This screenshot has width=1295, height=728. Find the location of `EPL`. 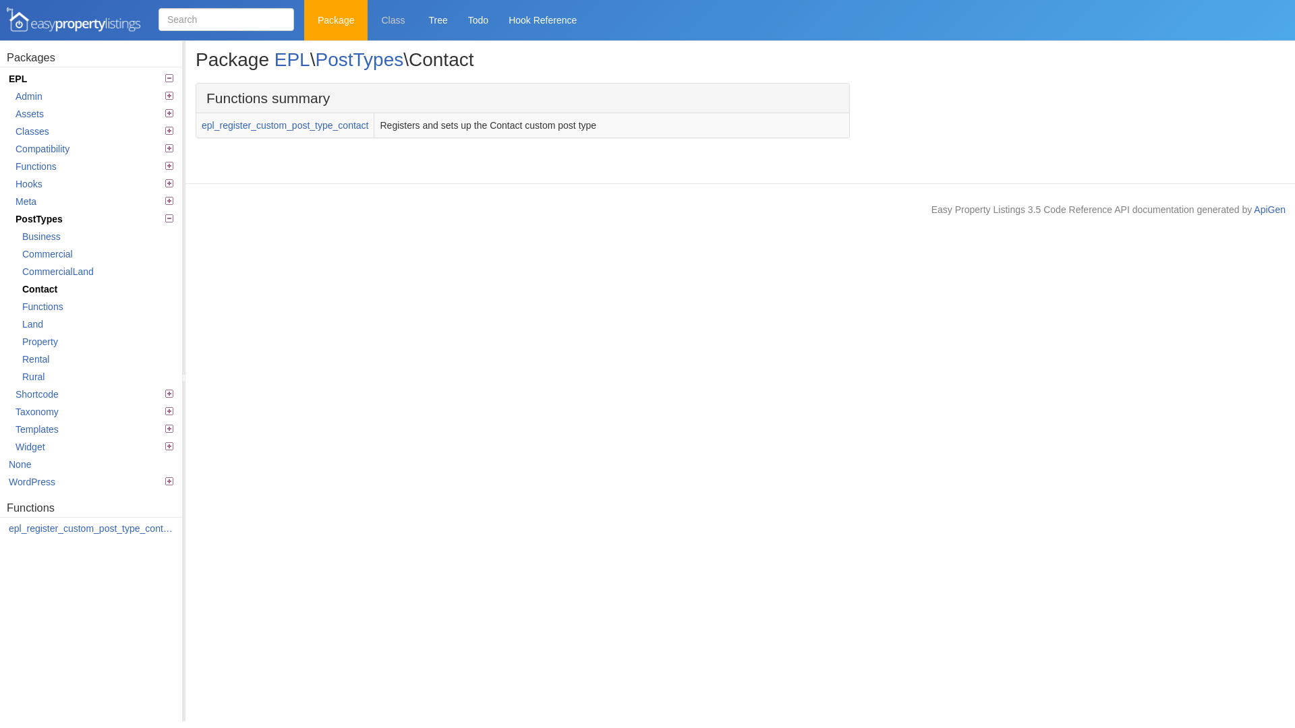

EPL is located at coordinates (91, 79).